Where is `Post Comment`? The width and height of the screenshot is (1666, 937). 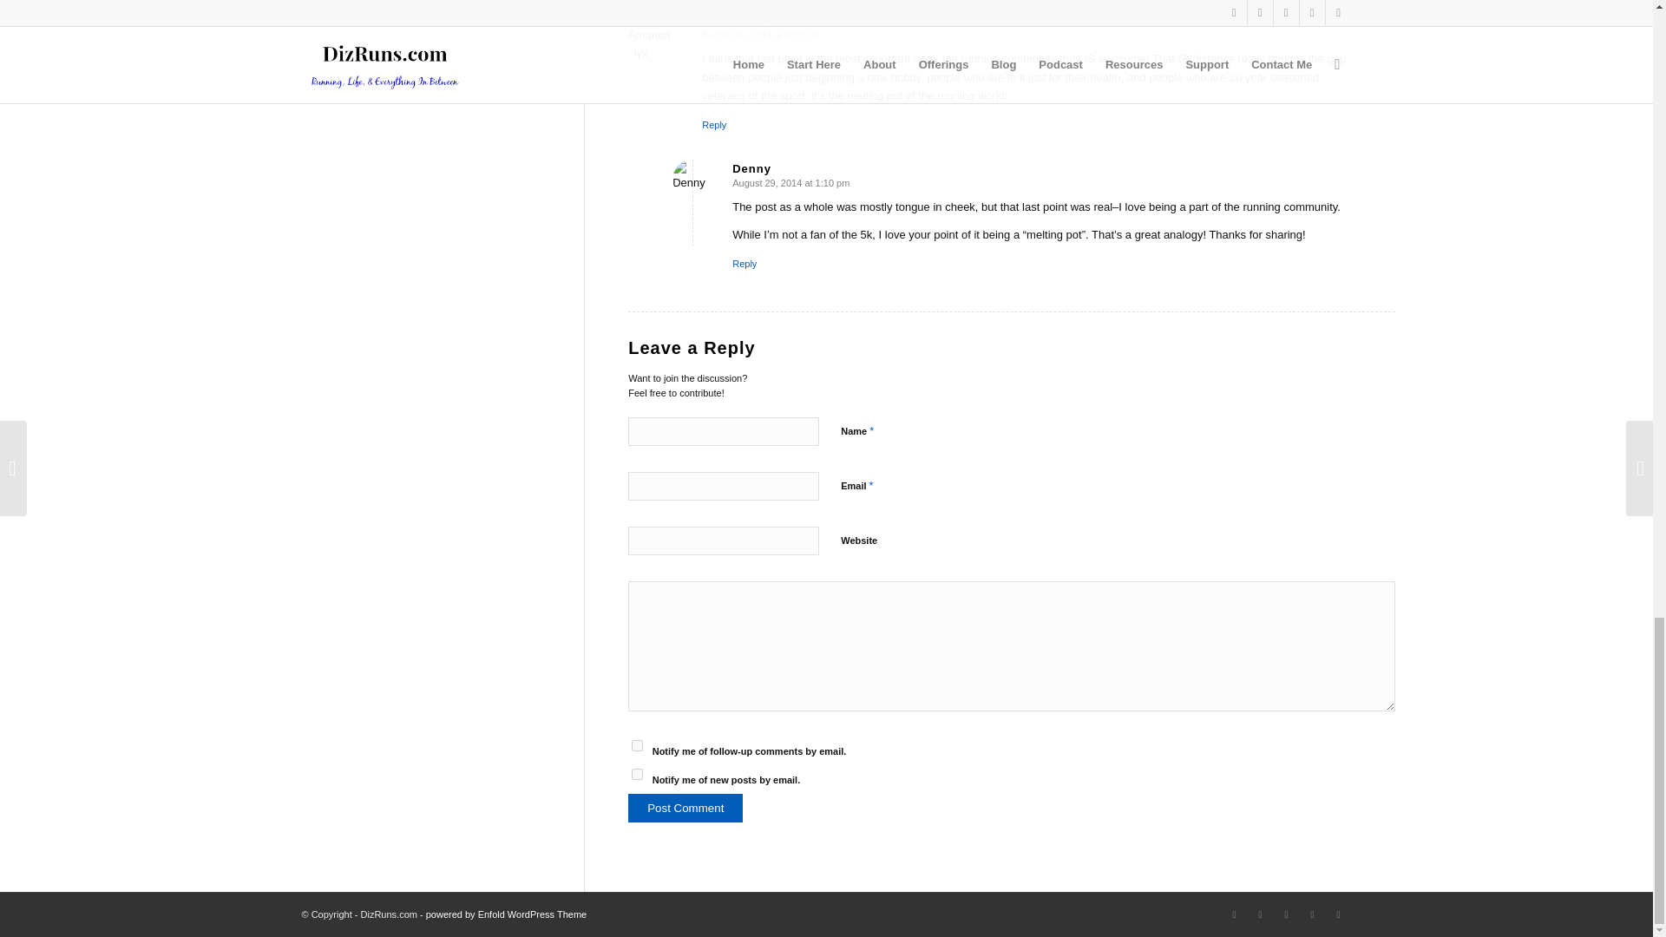 Post Comment is located at coordinates (685, 808).